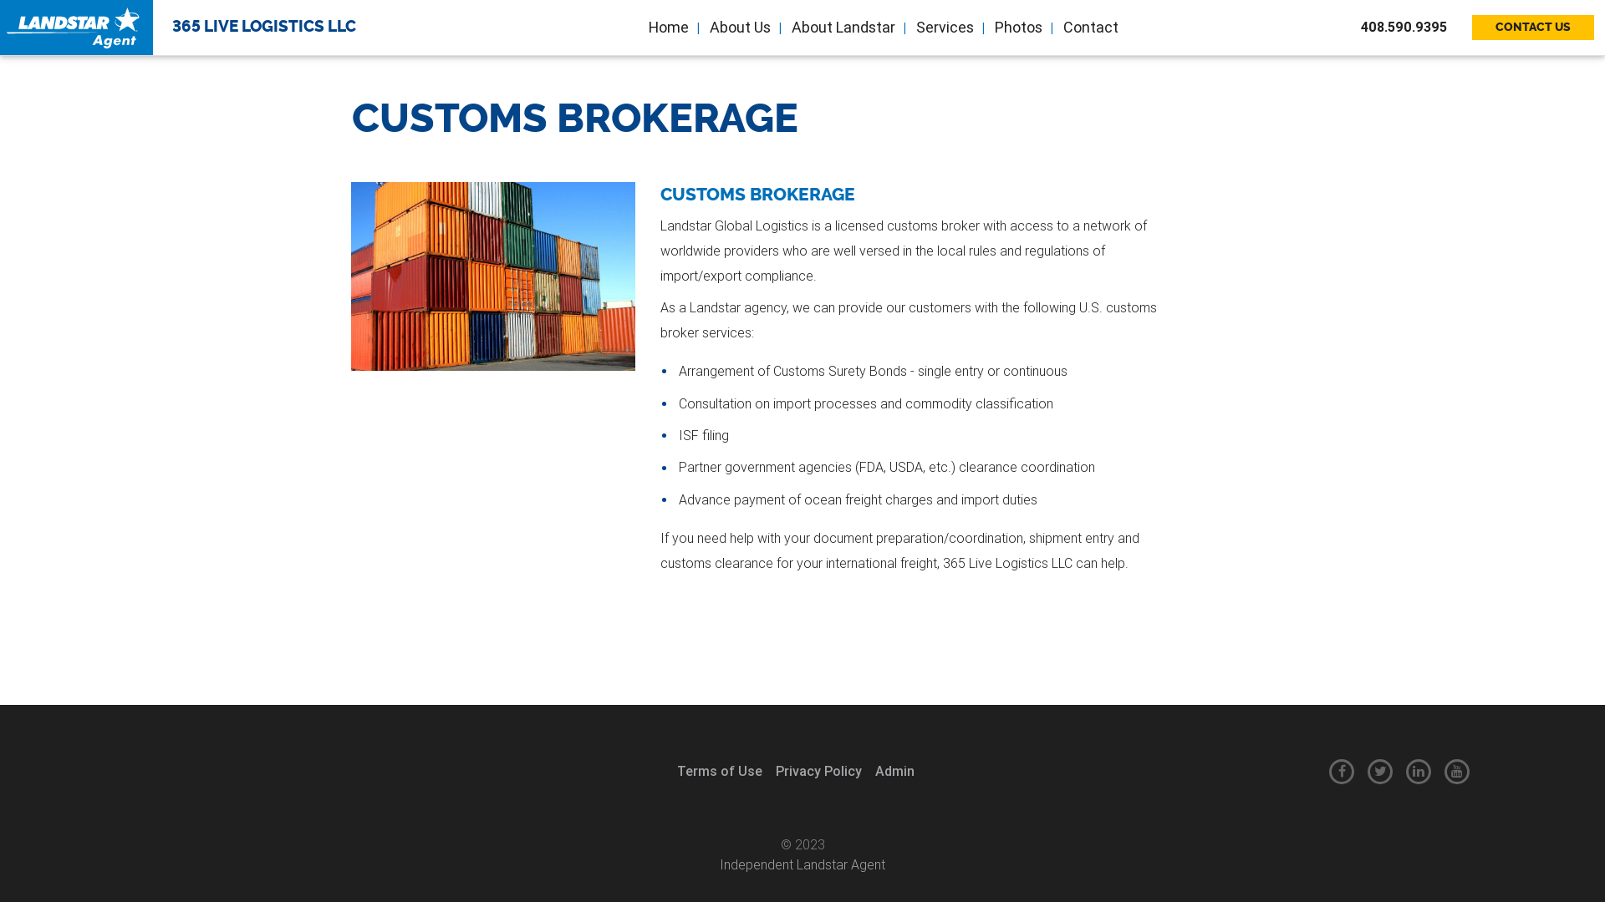  I want to click on Services, so click(944, 27).